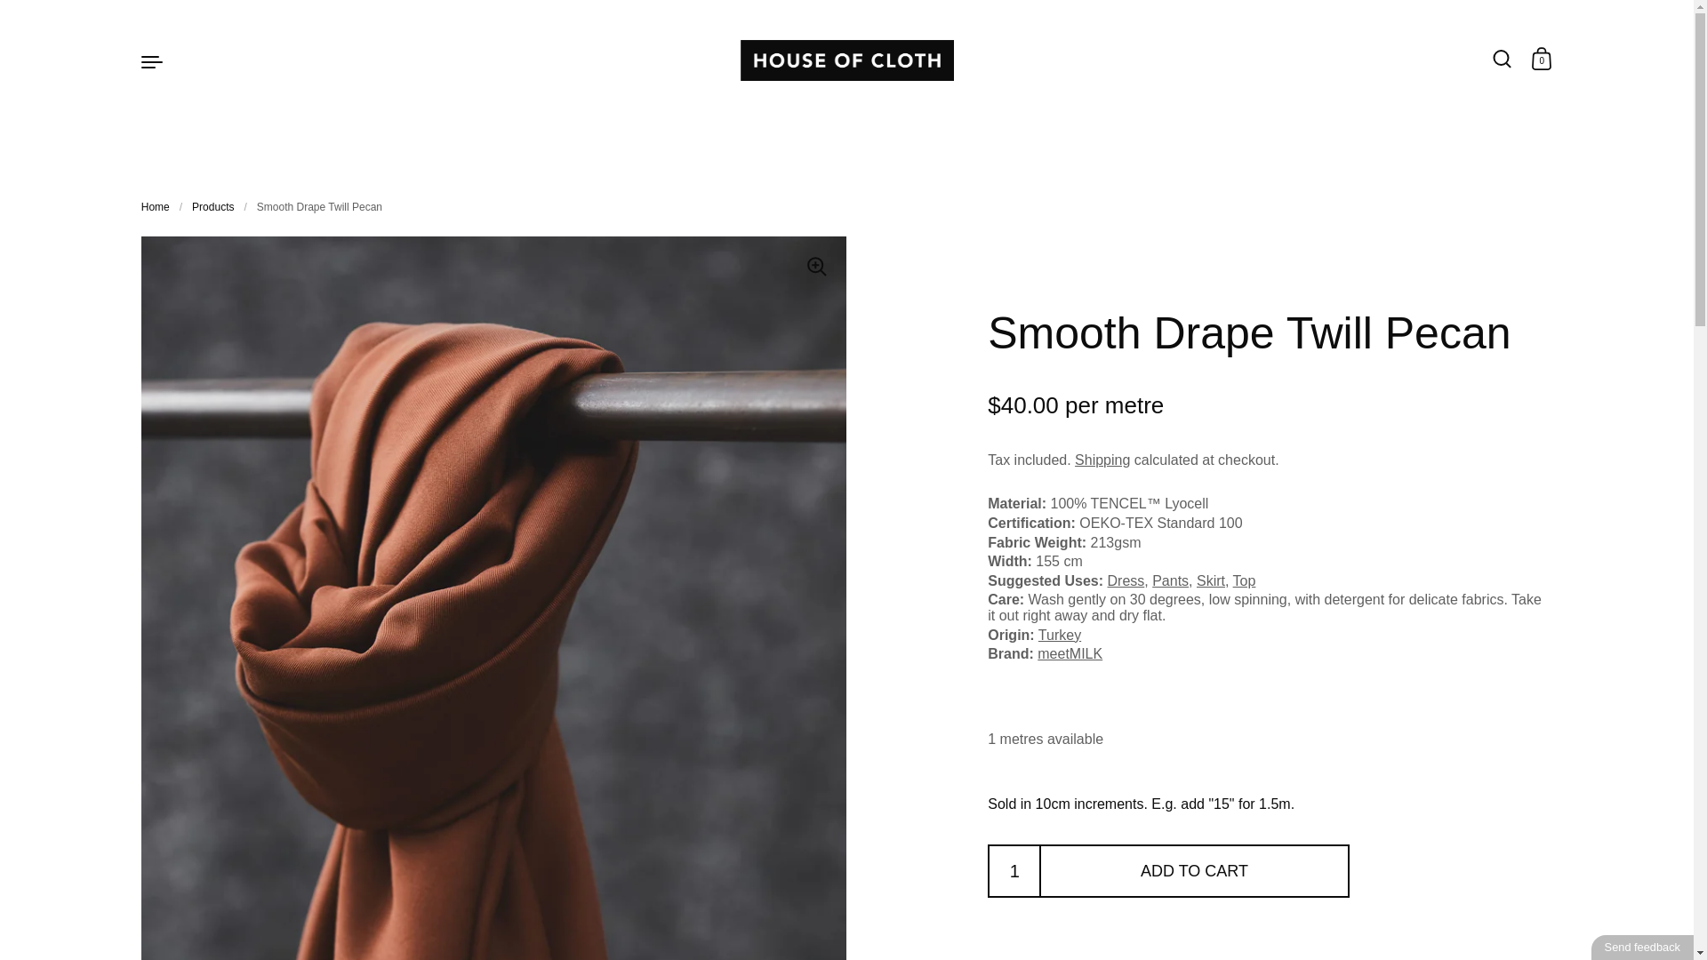 The height and width of the screenshot is (960, 1707). What do you see at coordinates (1126, 580) in the screenshot?
I see `Dress` at bounding box center [1126, 580].